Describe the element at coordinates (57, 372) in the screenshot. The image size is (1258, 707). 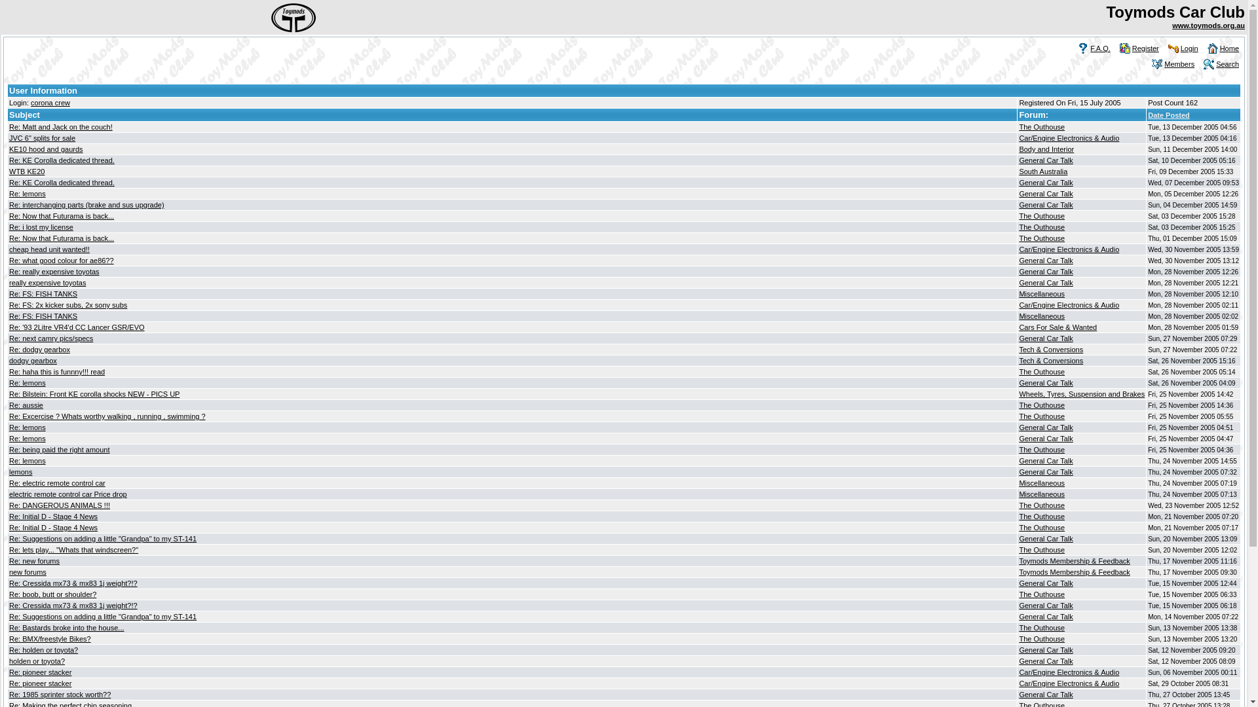
I see `Re: haha this is funnny!!! read` at that location.